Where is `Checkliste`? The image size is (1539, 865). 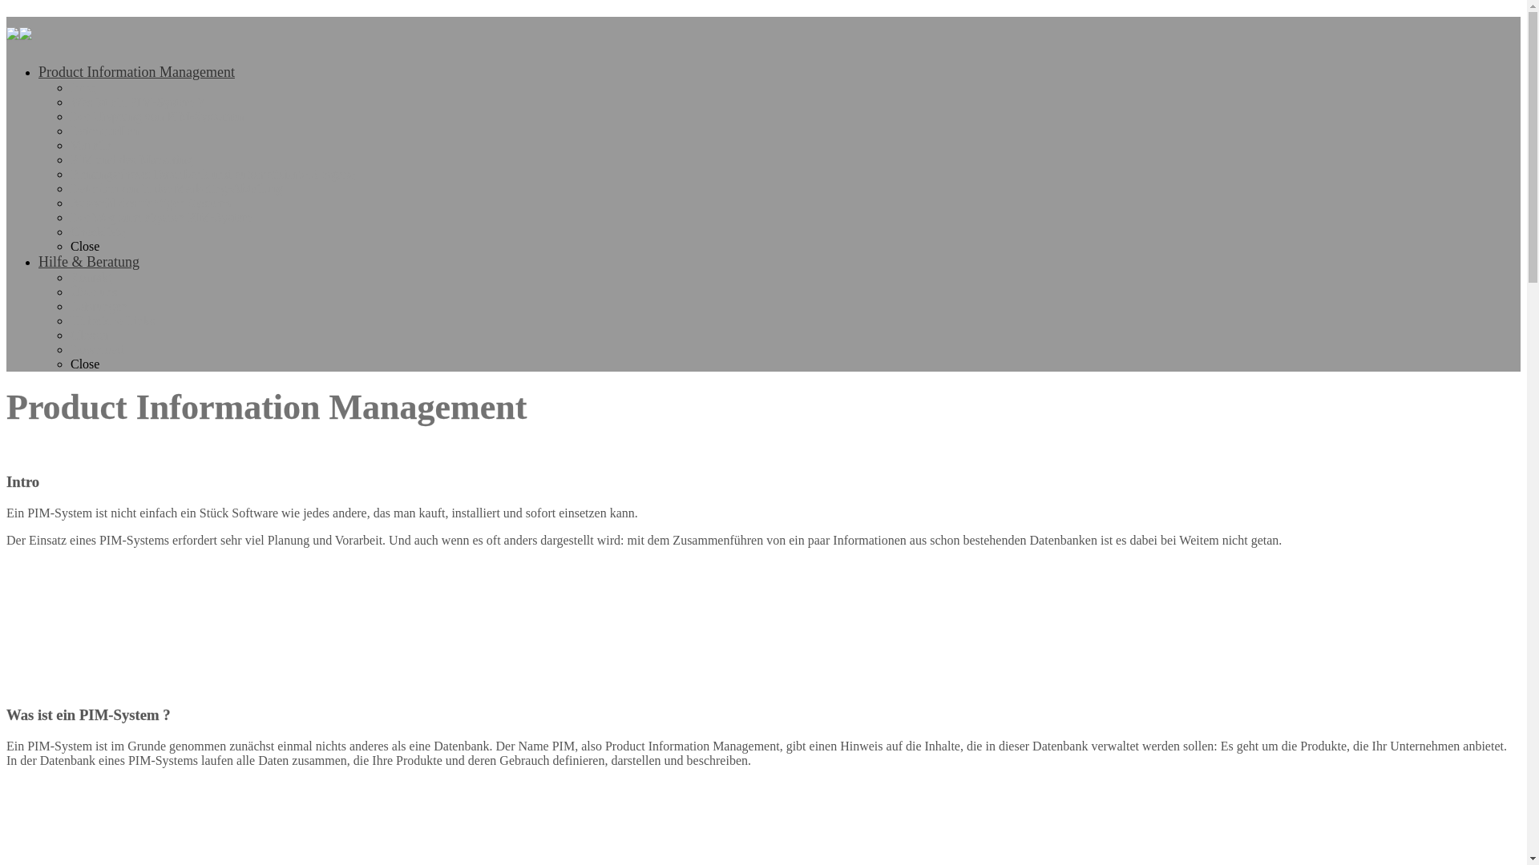 Checkliste is located at coordinates (98, 232).